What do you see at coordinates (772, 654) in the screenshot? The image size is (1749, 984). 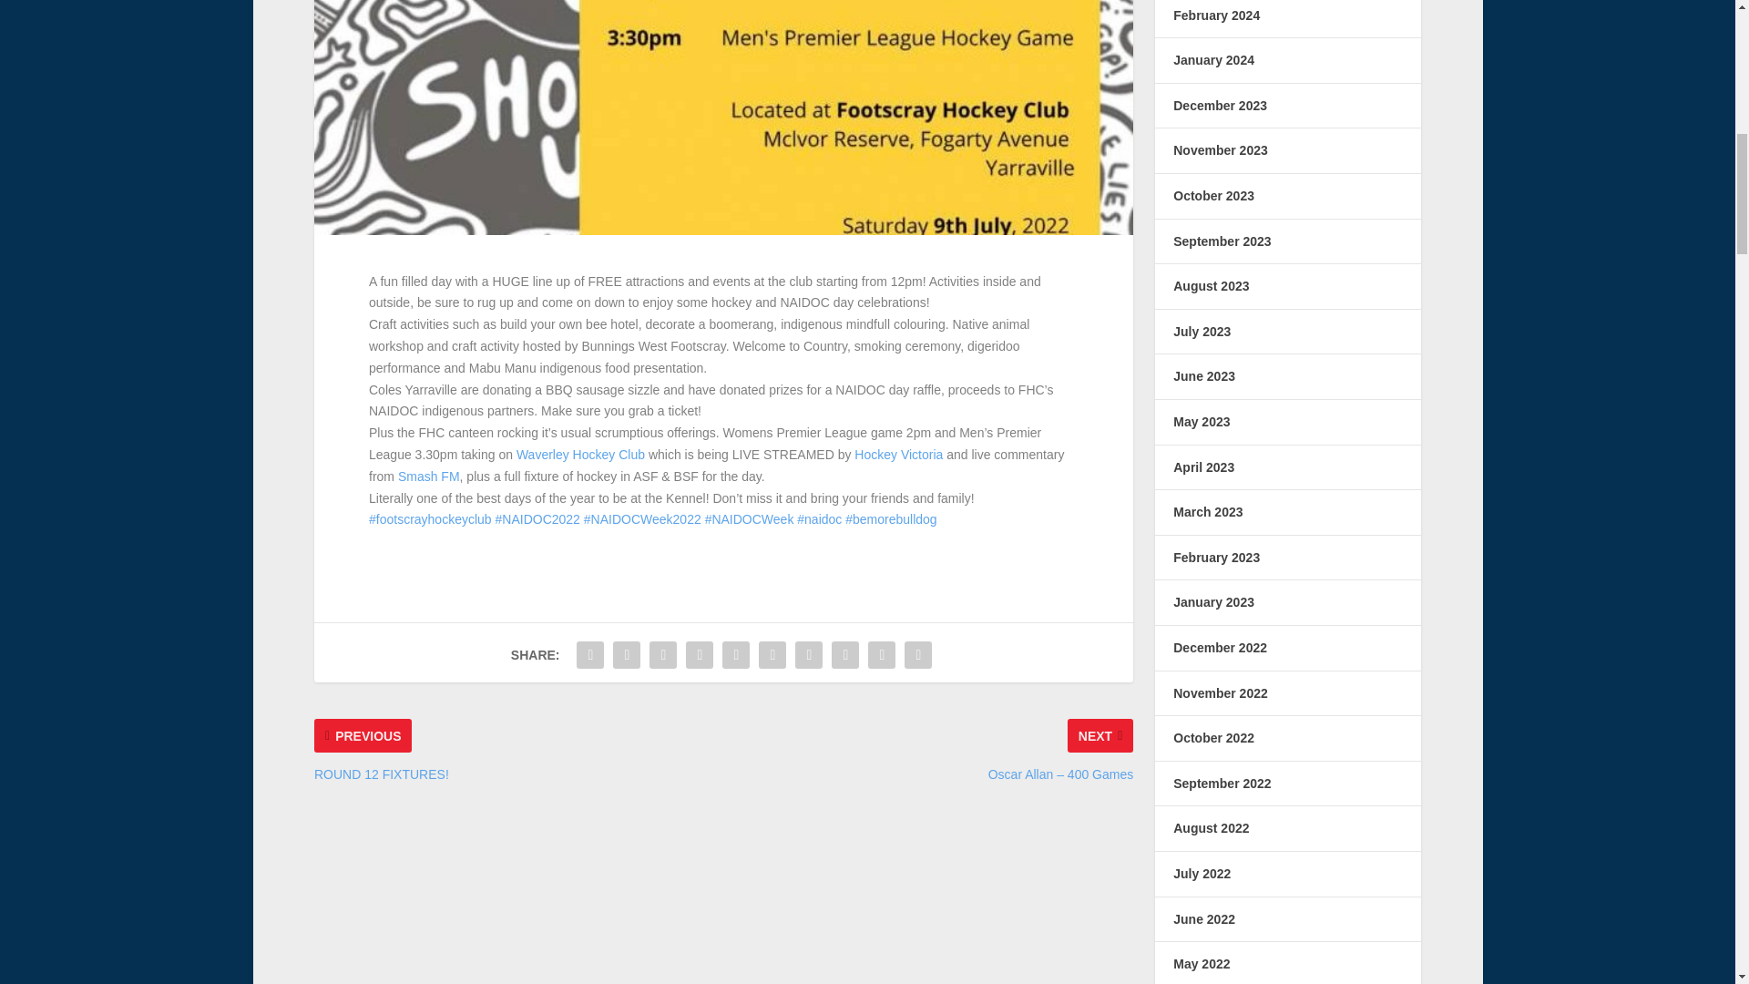 I see `Share "NAIDOC DAY TOMORROW 9th JULY!" via LinkedIn` at bounding box center [772, 654].